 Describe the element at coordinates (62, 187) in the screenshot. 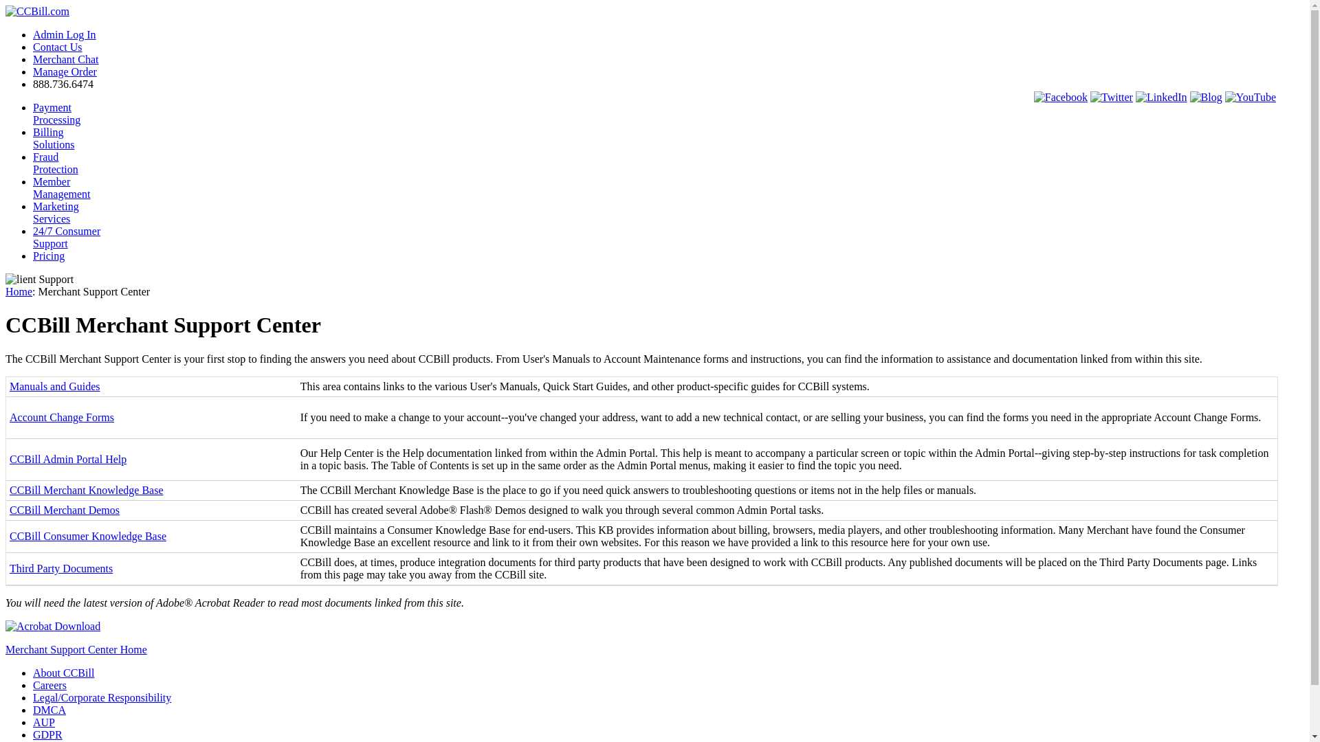

I see `Home` at that location.